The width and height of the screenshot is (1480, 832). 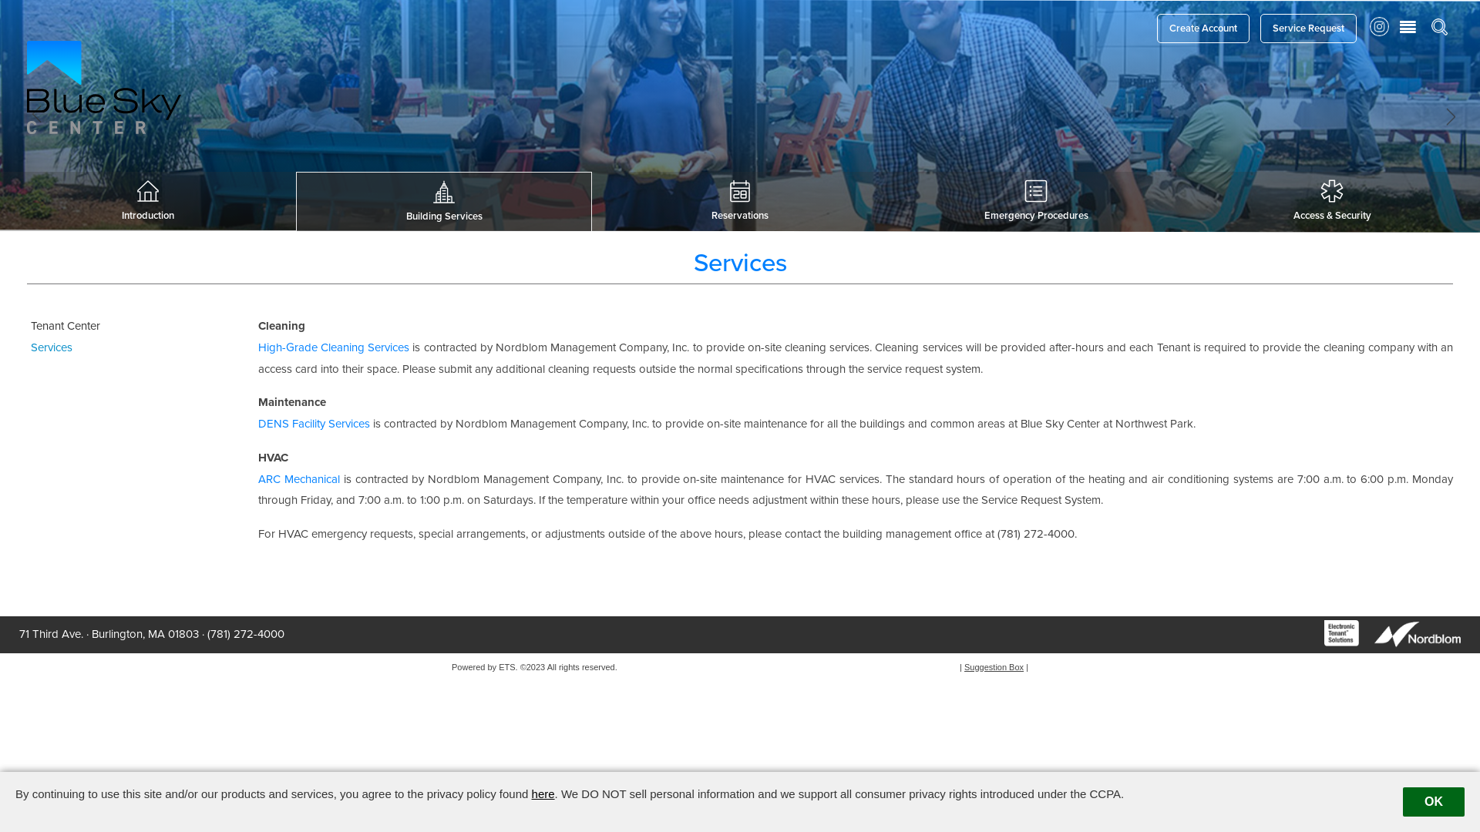 I want to click on Service Request, so click(x=1309, y=29).